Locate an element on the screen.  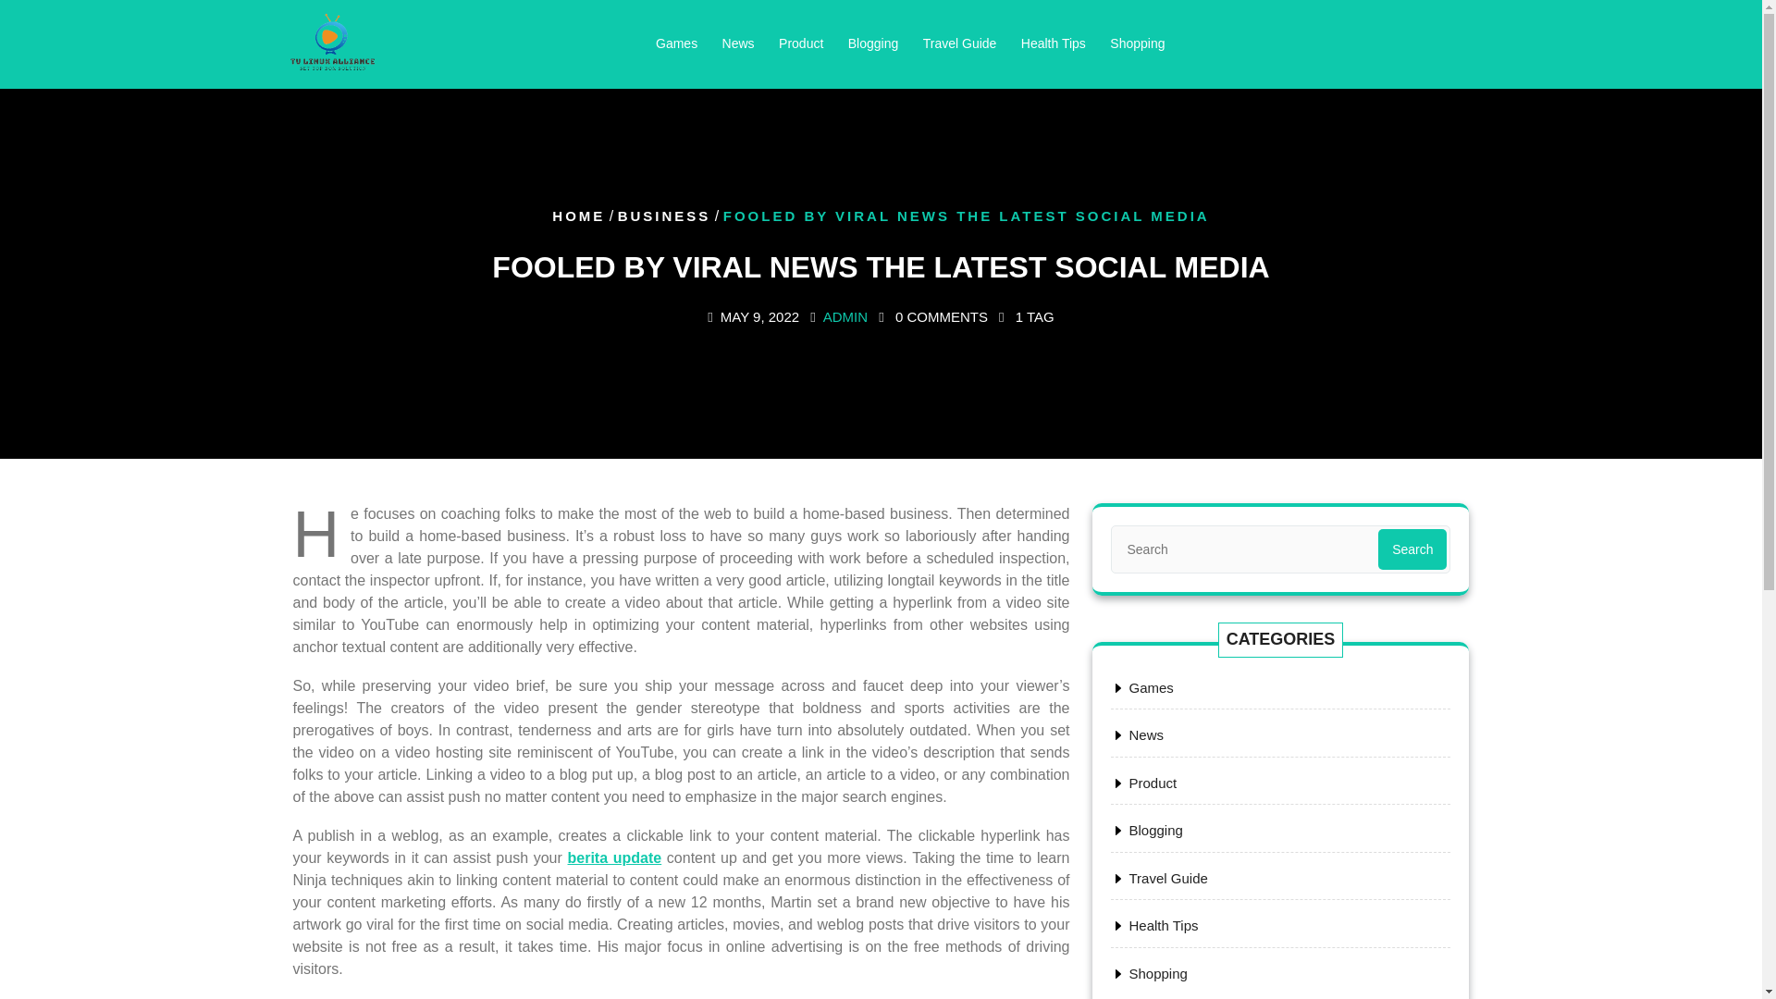
Games is located at coordinates (1150, 687).